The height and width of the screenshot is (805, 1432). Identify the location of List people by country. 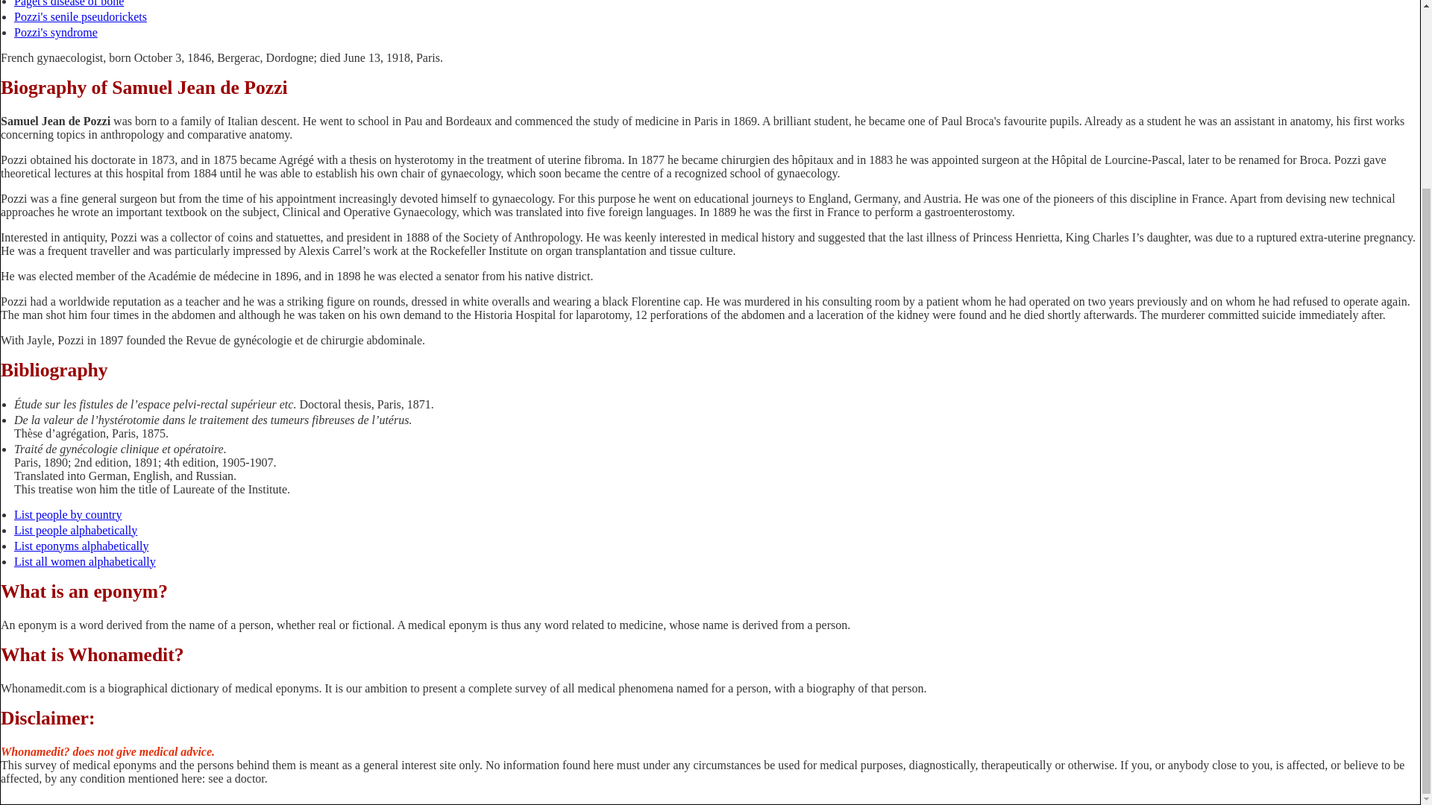
(68, 514).